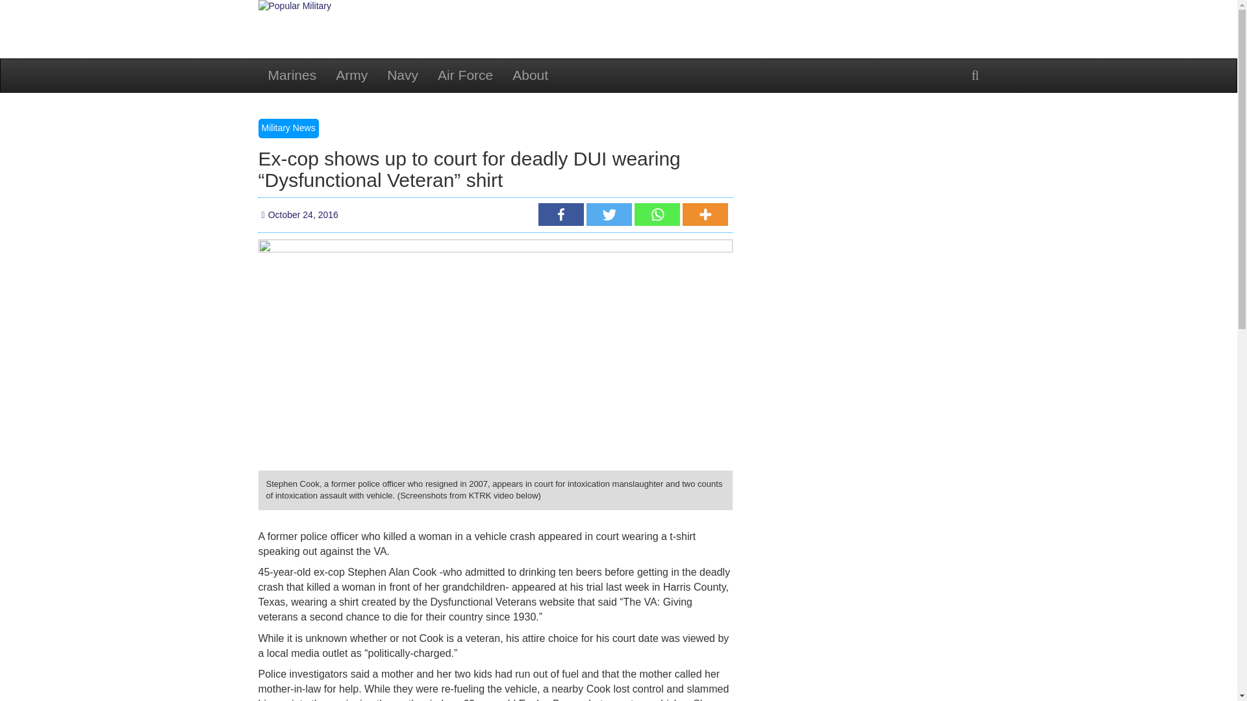 This screenshot has height=701, width=1247. What do you see at coordinates (292, 75) in the screenshot?
I see `Marines` at bounding box center [292, 75].